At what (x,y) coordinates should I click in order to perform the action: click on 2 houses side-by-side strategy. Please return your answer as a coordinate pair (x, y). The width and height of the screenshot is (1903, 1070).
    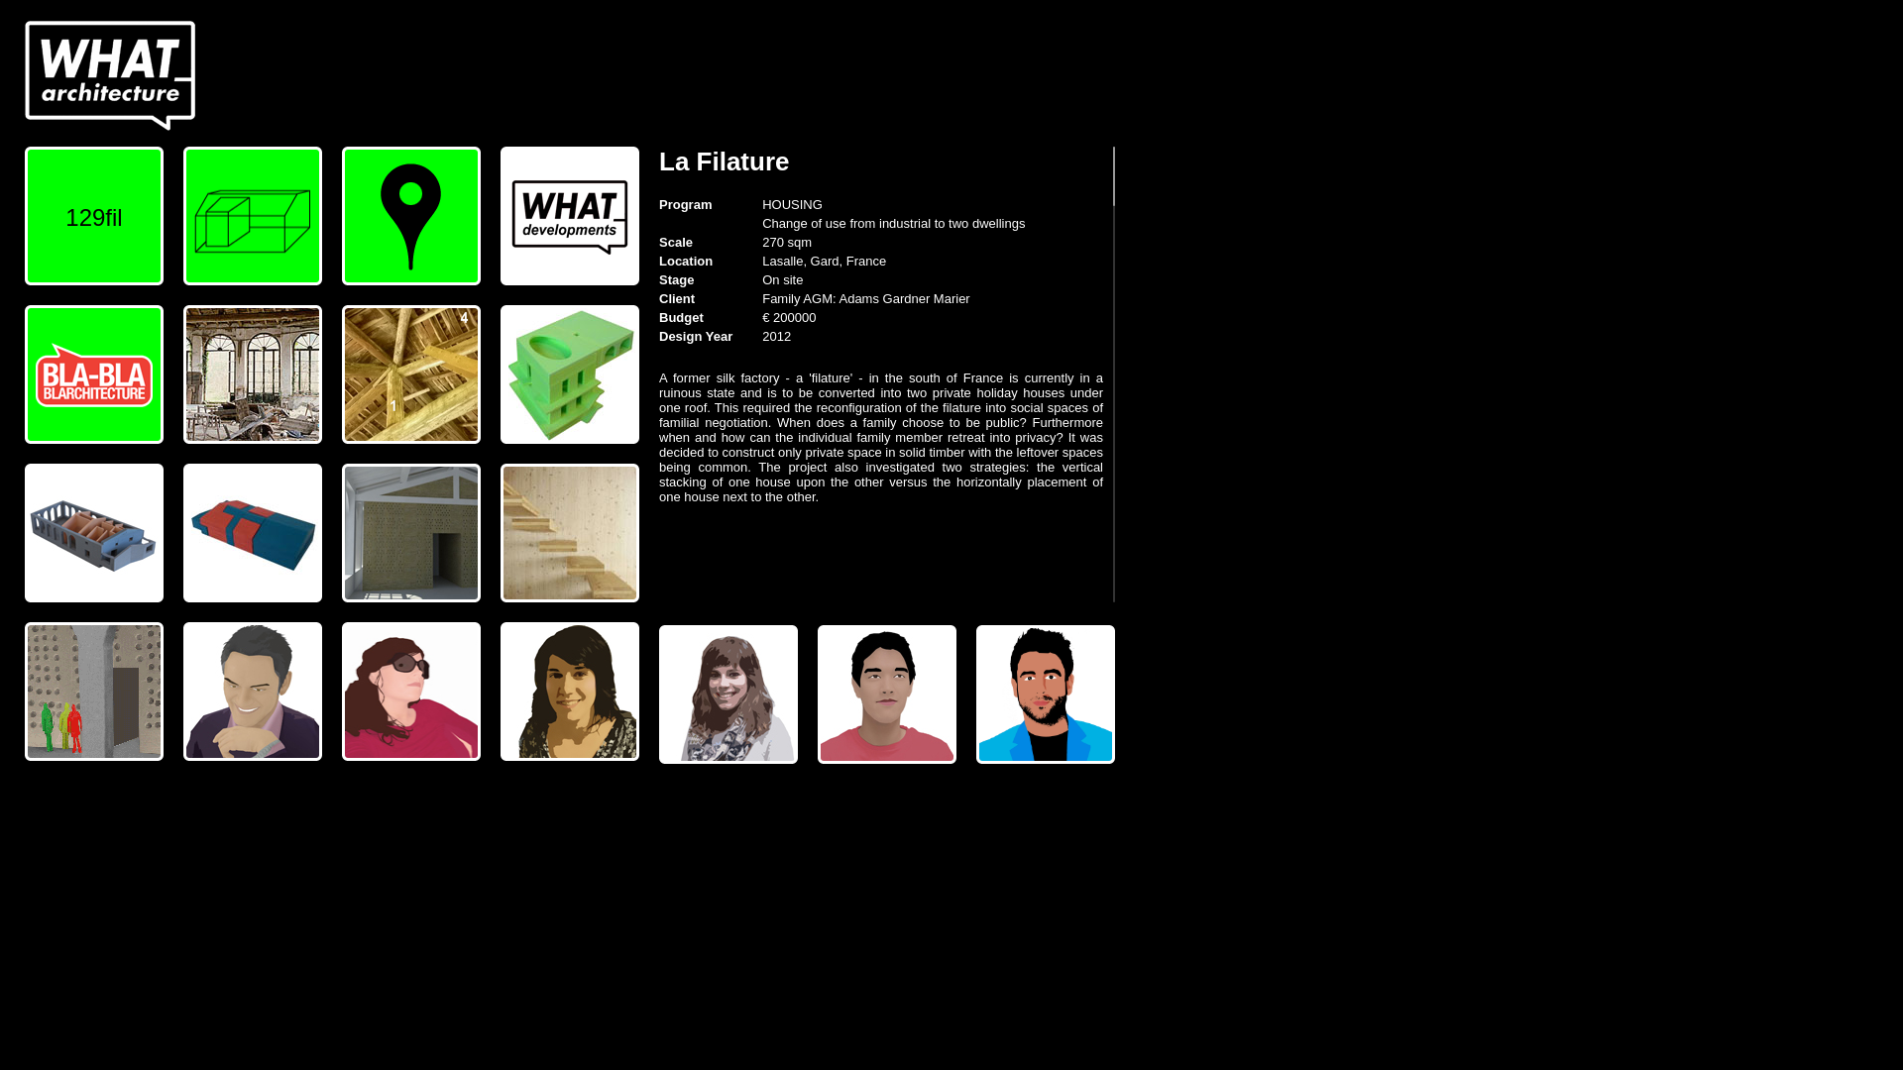
    Looking at the image, I should click on (93, 533).